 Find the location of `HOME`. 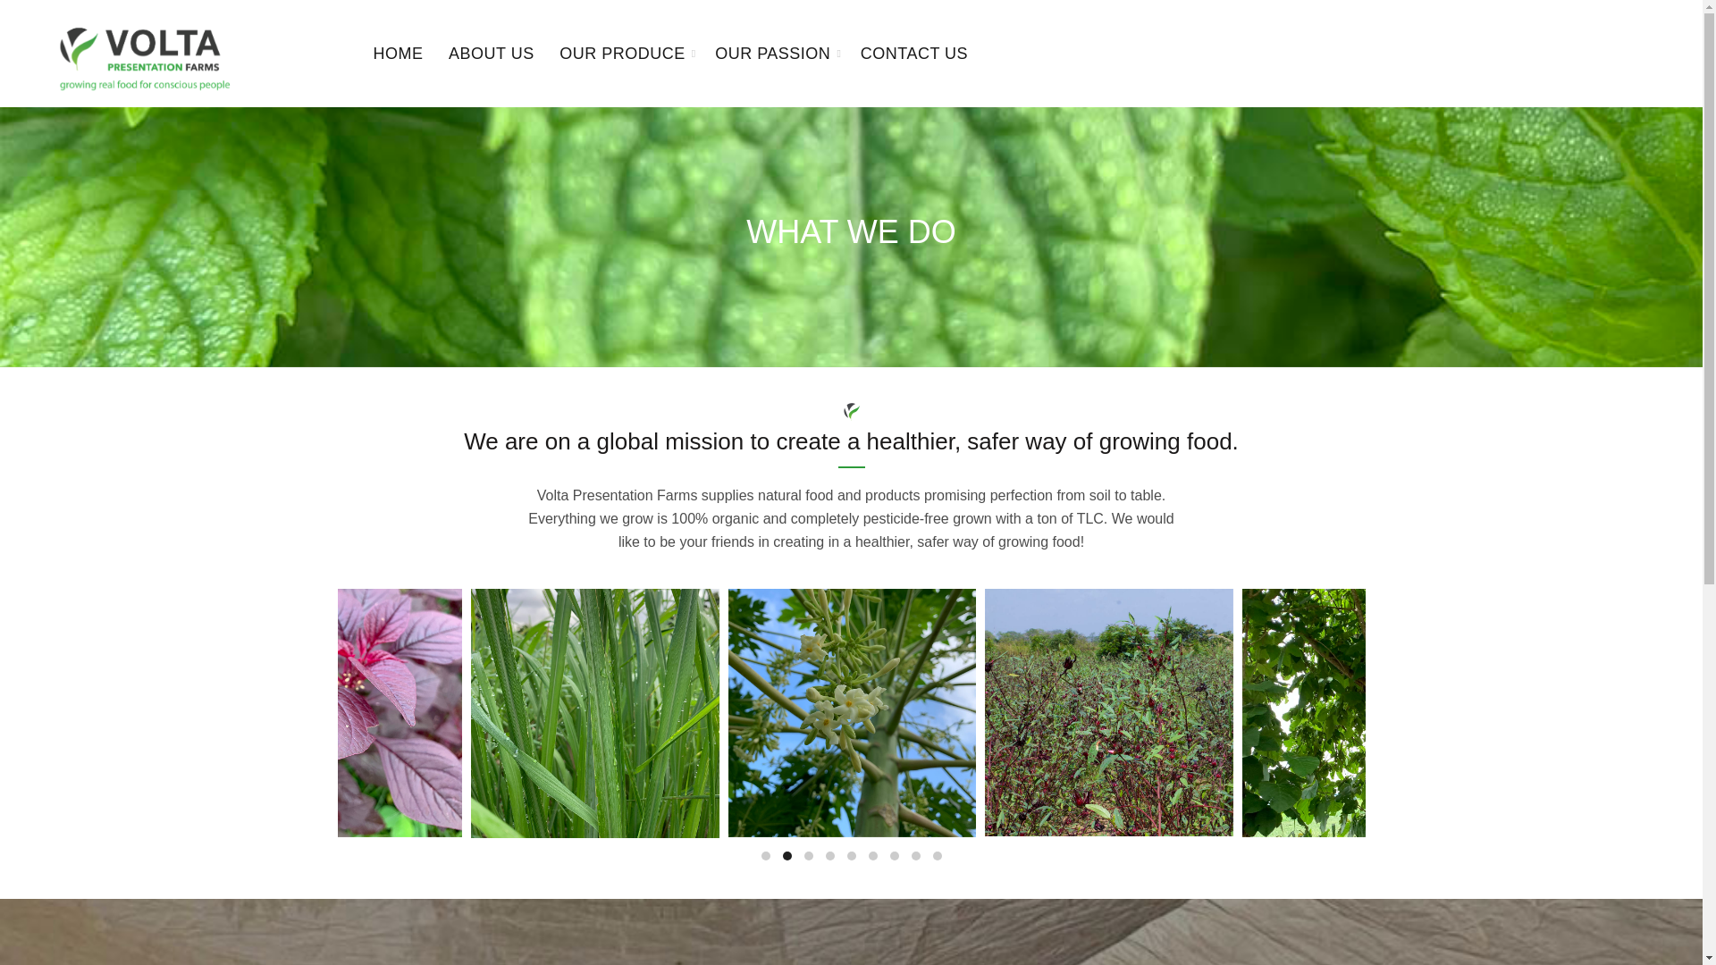

HOME is located at coordinates (399, 54).